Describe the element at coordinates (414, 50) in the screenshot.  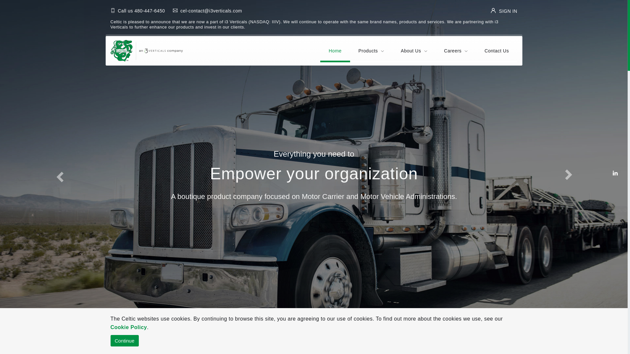
I see `About Us ` at that location.